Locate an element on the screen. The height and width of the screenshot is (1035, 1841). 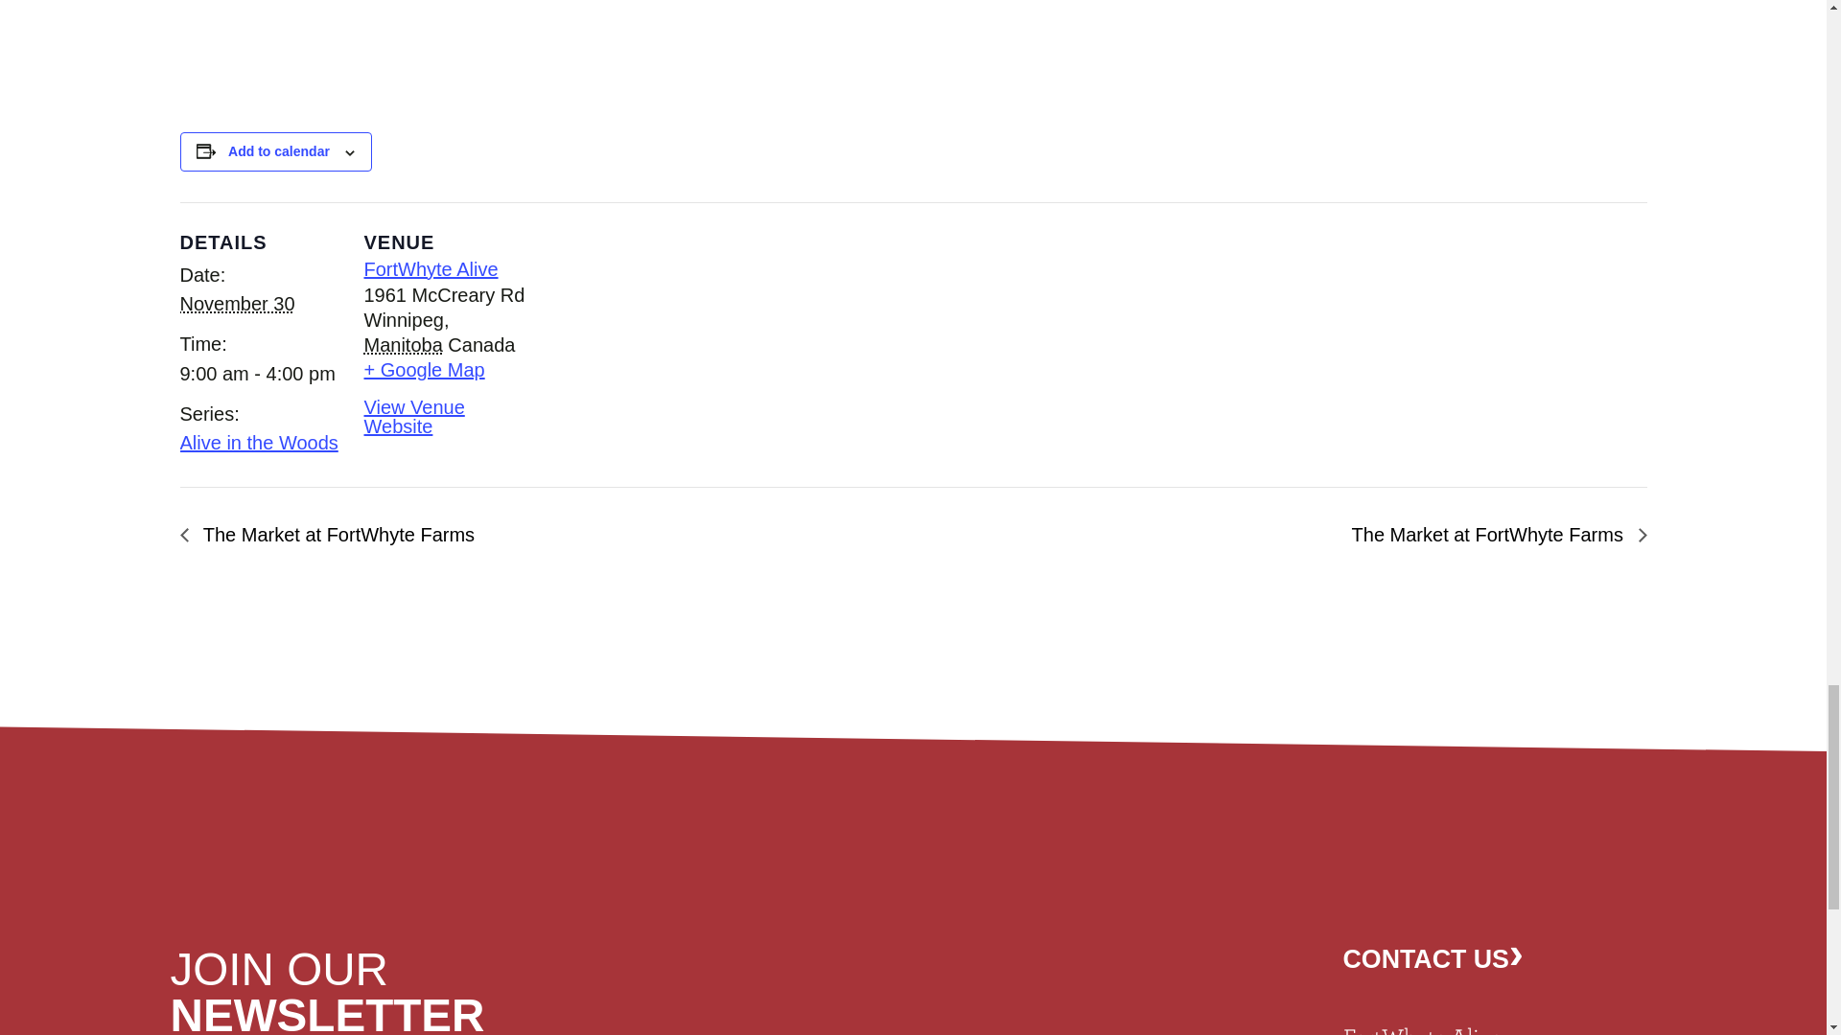
Click to view a Google Map is located at coordinates (425, 370).